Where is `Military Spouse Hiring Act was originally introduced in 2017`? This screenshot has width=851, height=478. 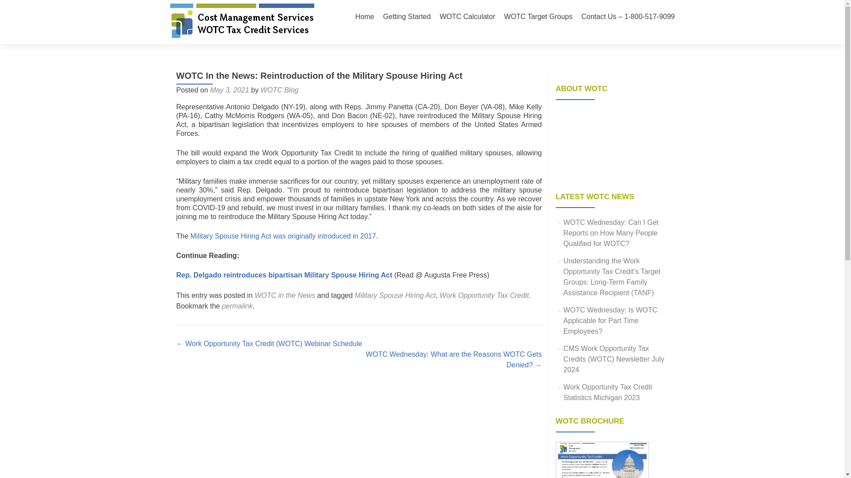
Military Spouse Hiring Act was originally introduced in 2017 is located at coordinates (283, 236).